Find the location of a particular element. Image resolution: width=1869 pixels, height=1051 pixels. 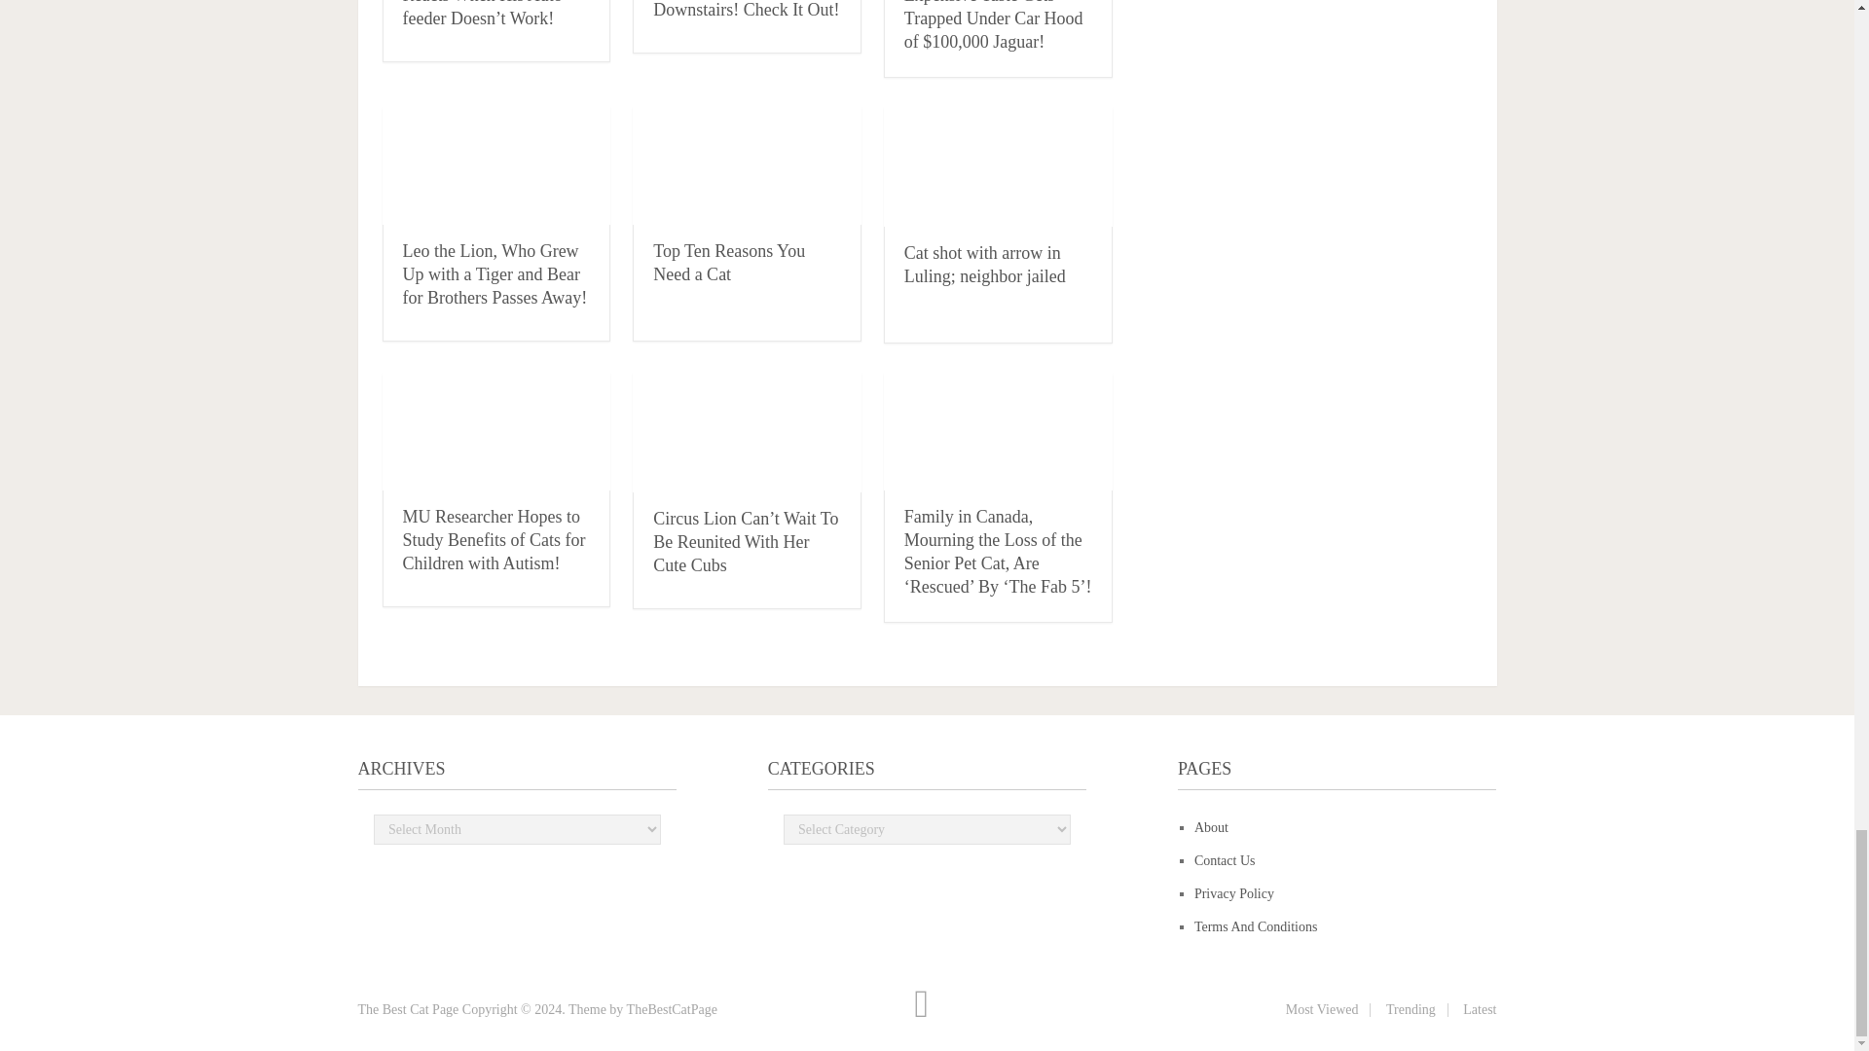

Cat shot with arrow in Luling; neighbor jailed is located at coordinates (985, 264).